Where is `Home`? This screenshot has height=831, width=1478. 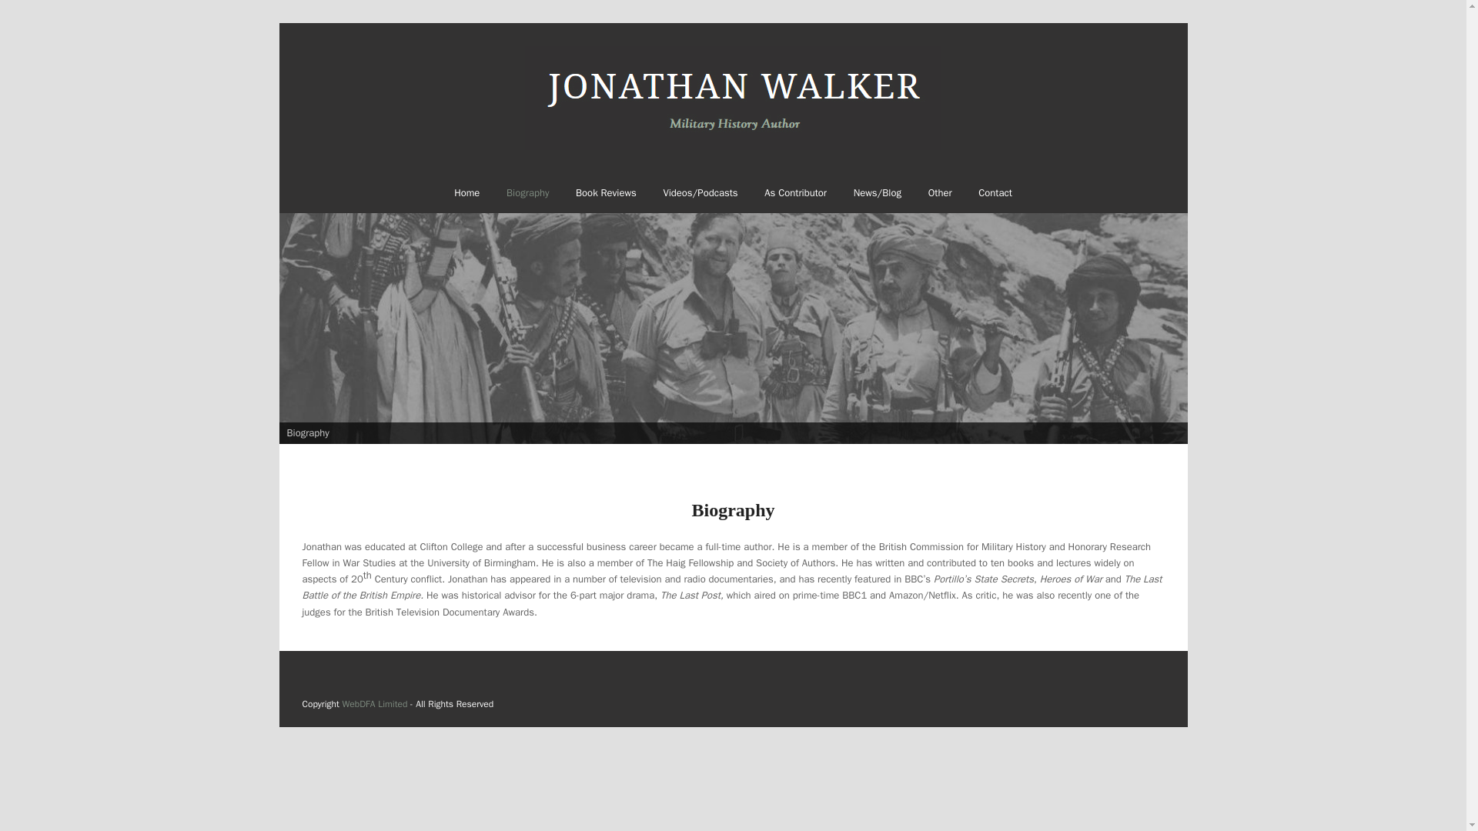 Home is located at coordinates (466, 192).